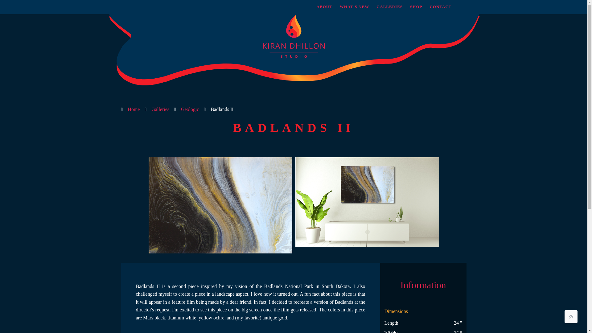 This screenshot has width=592, height=333. Describe the element at coordinates (367, 202) in the screenshot. I see `Badlands II in room` at that location.